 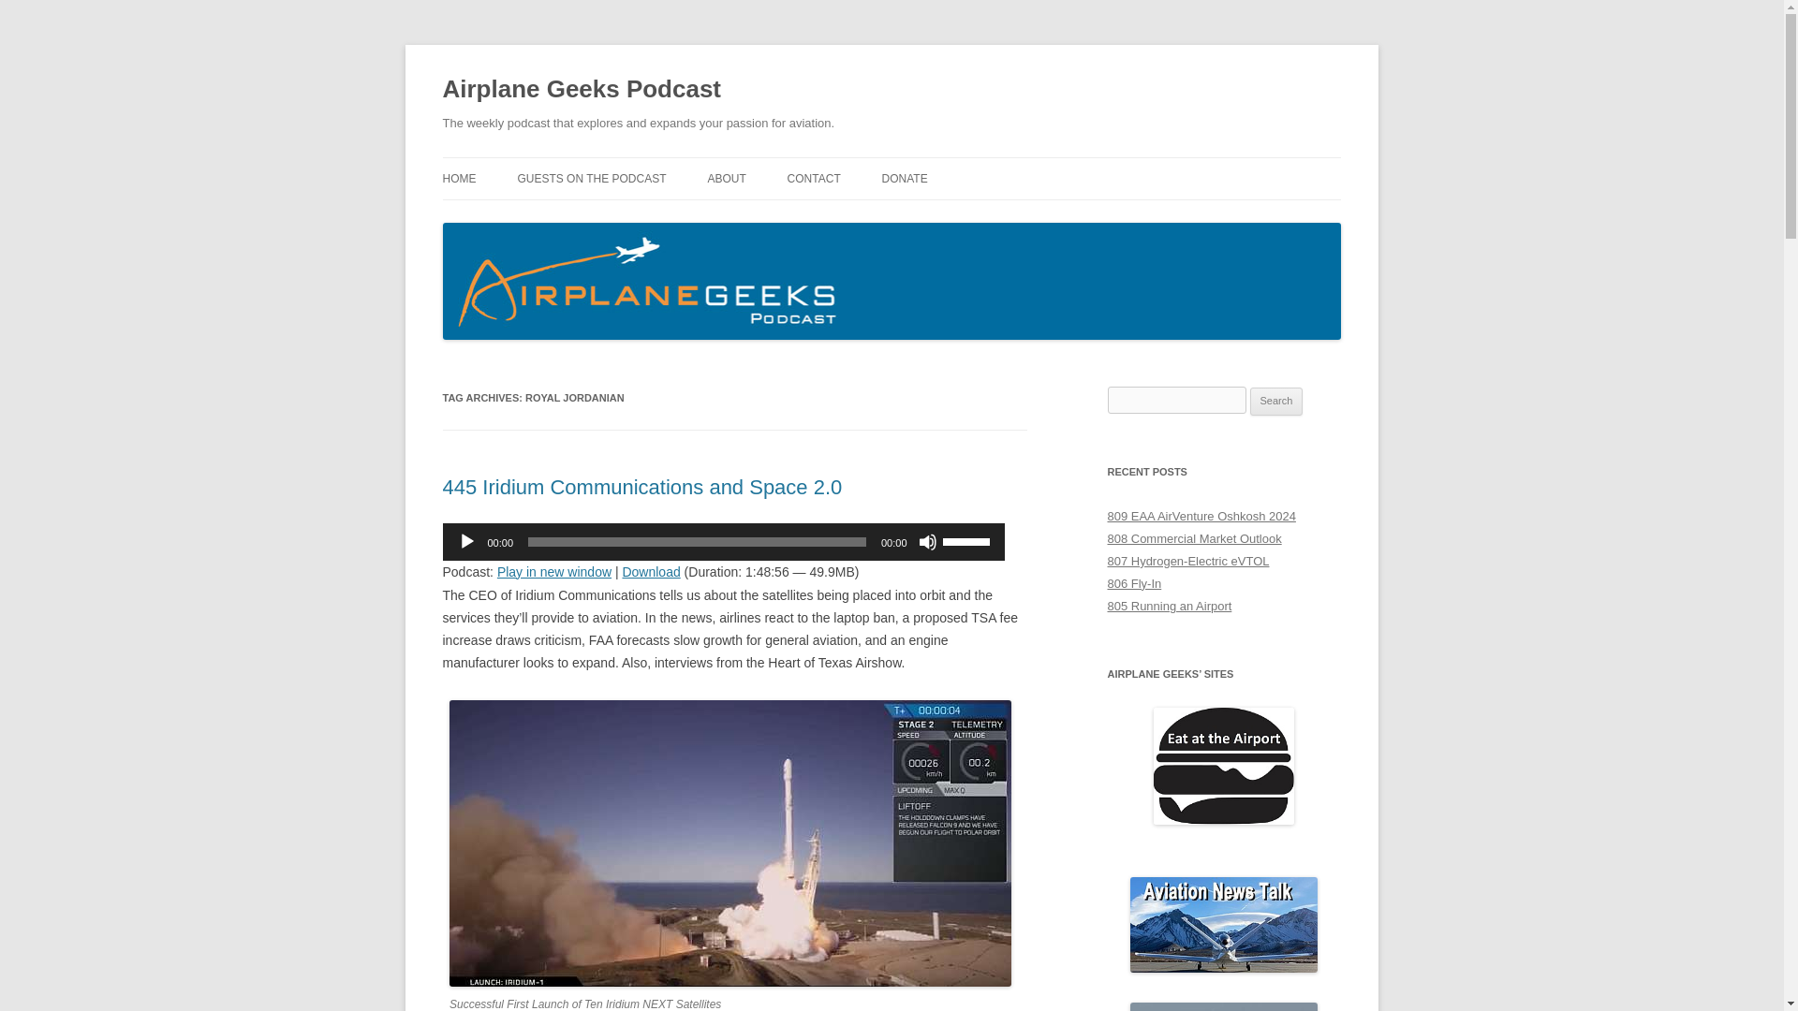 What do you see at coordinates (650, 571) in the screenshot?
I see `Download` at bounding box center [650, 571].